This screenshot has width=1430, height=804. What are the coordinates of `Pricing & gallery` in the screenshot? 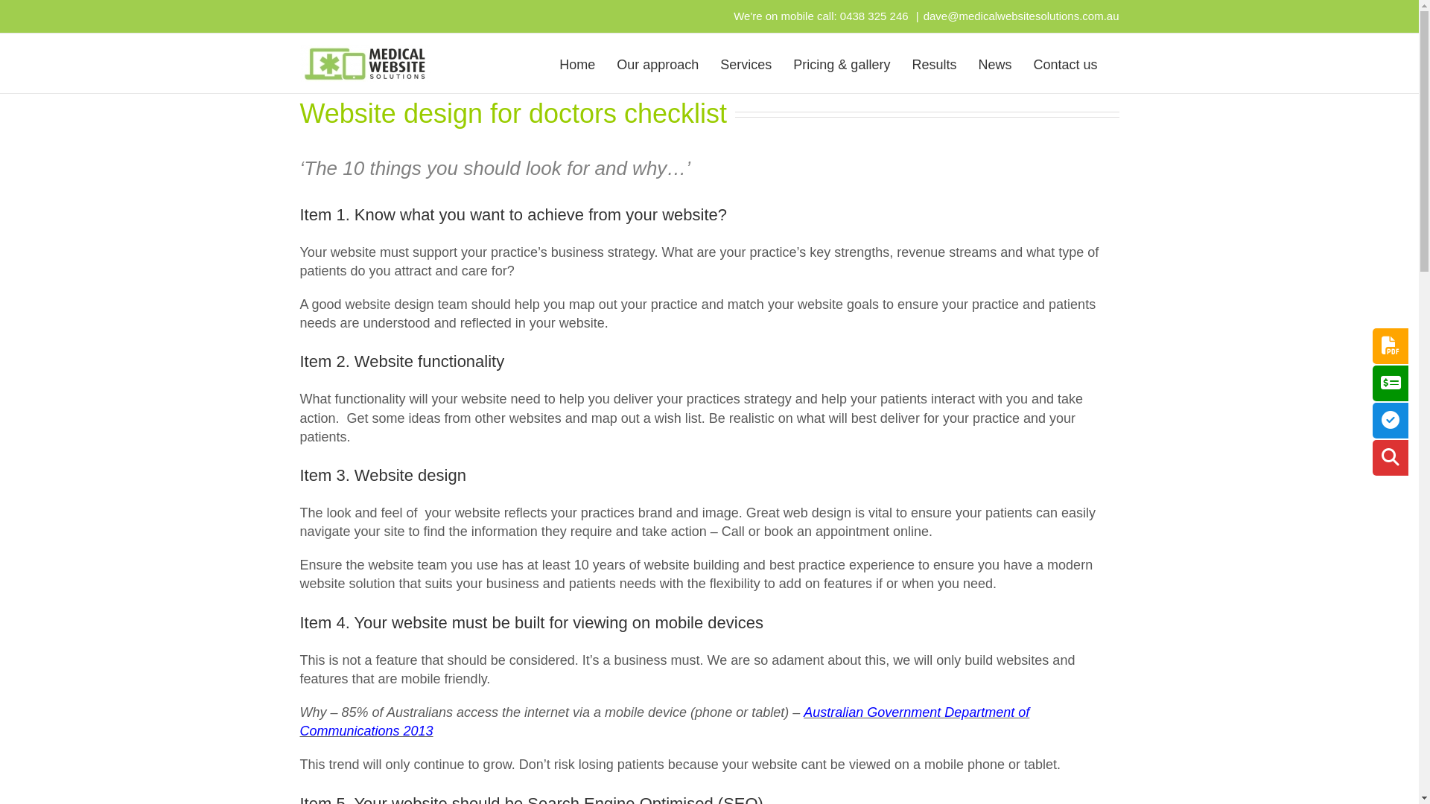 It's located at (842, 63).